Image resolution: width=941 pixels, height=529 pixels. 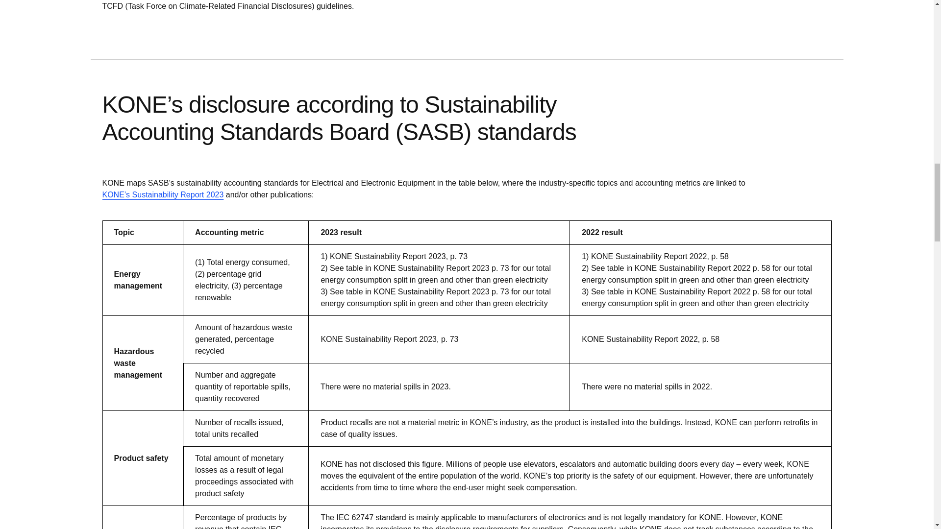 What do you see at coordinates (163, 195) in the screenshot?
I see `KONE 2023 Sustainability Report` at bounding box center [163, 195].